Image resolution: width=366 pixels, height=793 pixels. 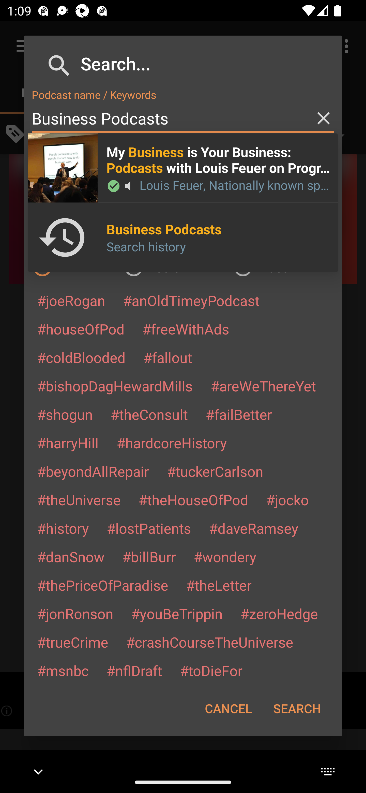 What do you see at coordinates (63, 670) in the screenshot?
I see `#msnbc` at bounding box center [63, 670].